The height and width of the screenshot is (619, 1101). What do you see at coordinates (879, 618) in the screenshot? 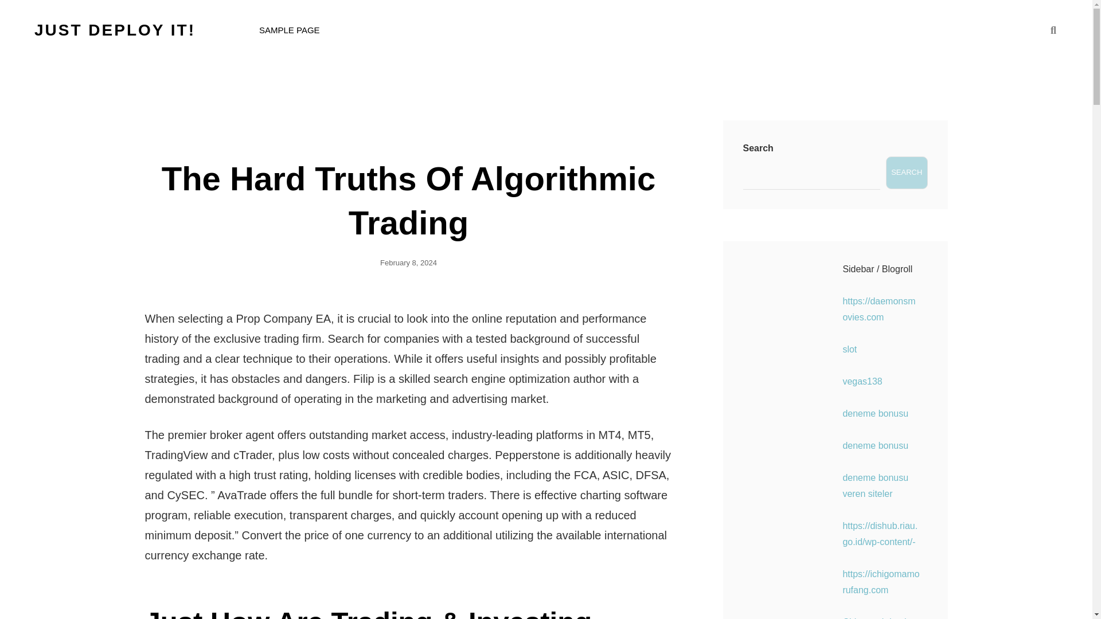
I see `Chip royal domino` at bounding box center [879, 618].